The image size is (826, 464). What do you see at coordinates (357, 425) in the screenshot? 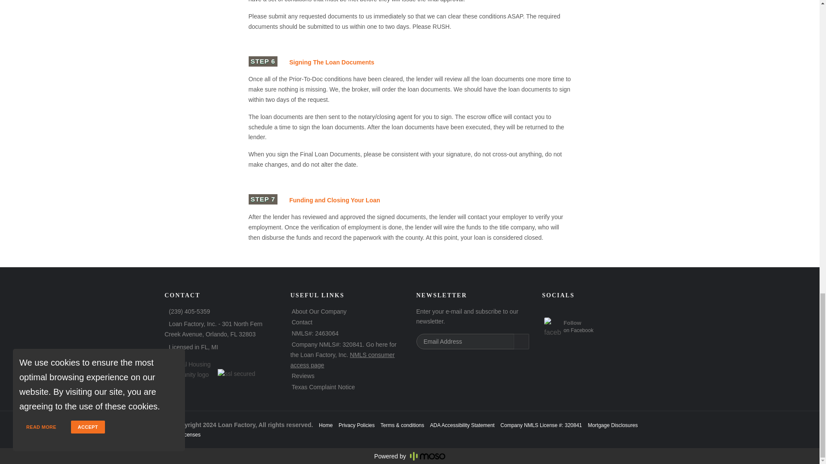
I see `About Our Company` at bounding box center [357, 425].